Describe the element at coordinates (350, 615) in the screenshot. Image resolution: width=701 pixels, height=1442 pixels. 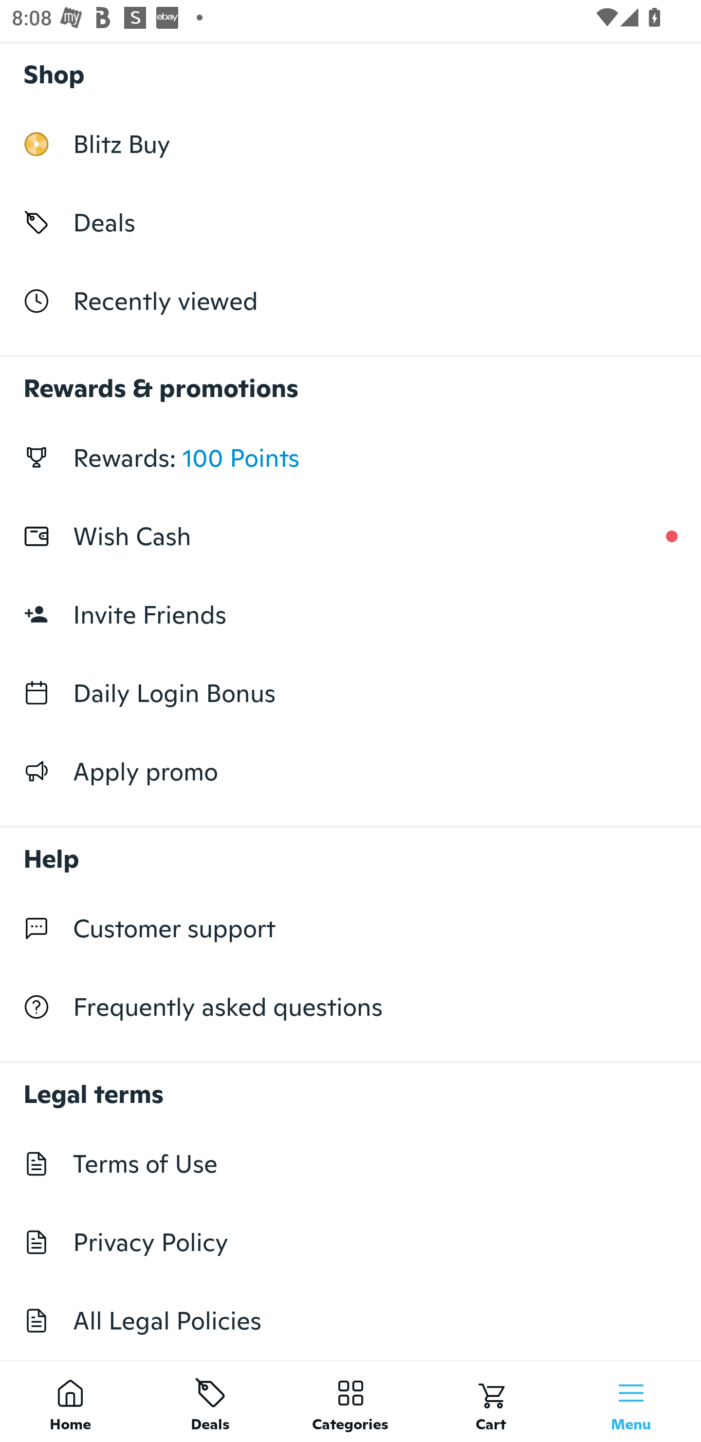
I see `Invite Friends` at that location.